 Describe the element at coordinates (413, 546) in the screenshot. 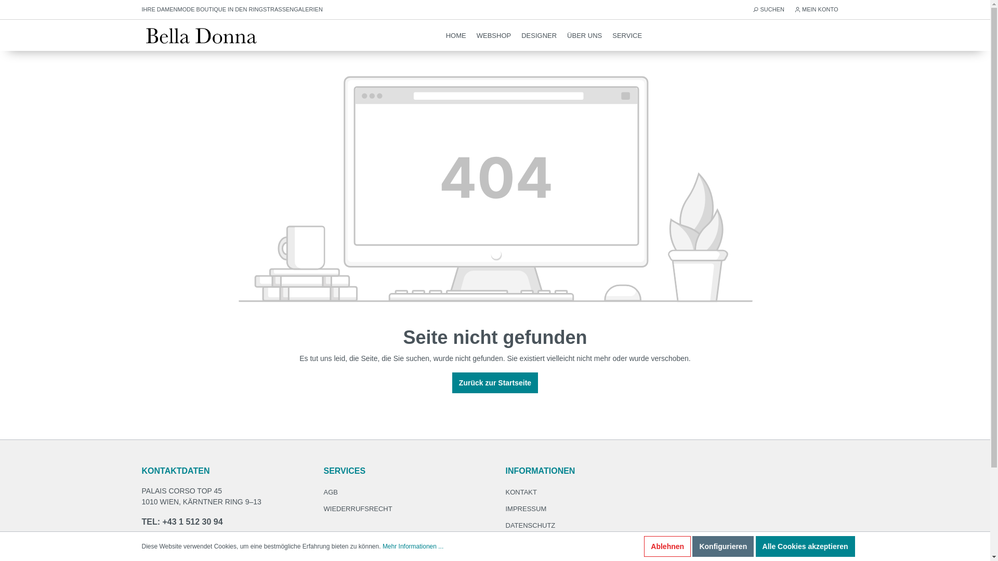

I see `Mehr Informationen ...` at that location.